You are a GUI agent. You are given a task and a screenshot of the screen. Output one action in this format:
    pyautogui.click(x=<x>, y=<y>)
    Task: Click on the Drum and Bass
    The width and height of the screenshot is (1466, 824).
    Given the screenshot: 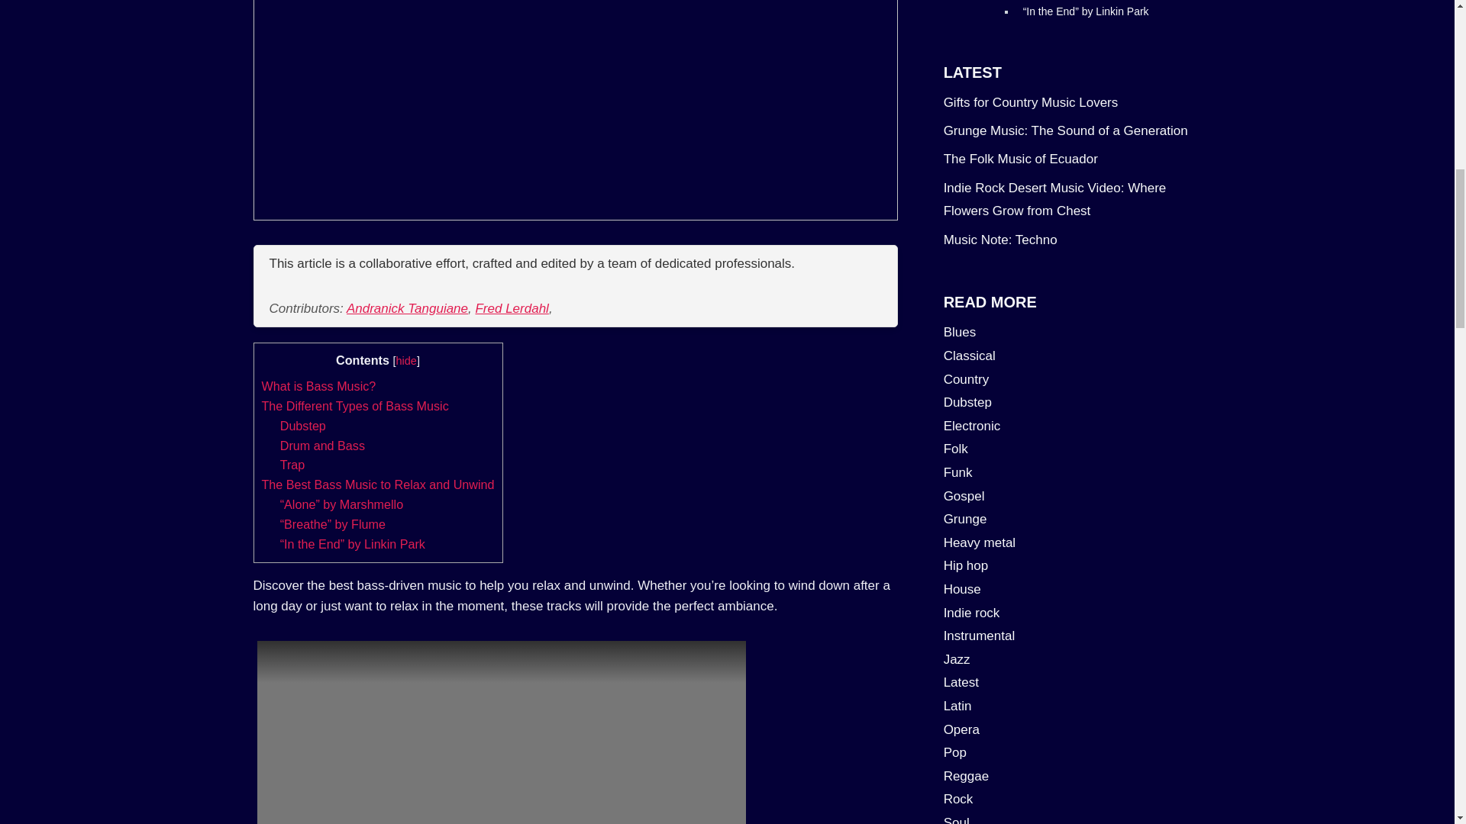 What is the action you would take?
    pyautogui.click(x=322, y=445)
    